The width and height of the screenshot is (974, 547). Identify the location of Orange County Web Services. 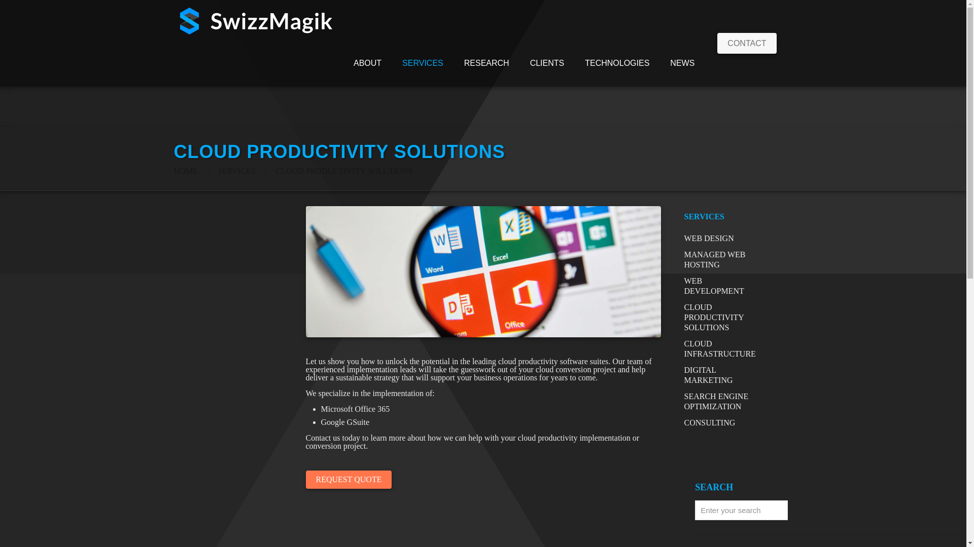
(423, 63).